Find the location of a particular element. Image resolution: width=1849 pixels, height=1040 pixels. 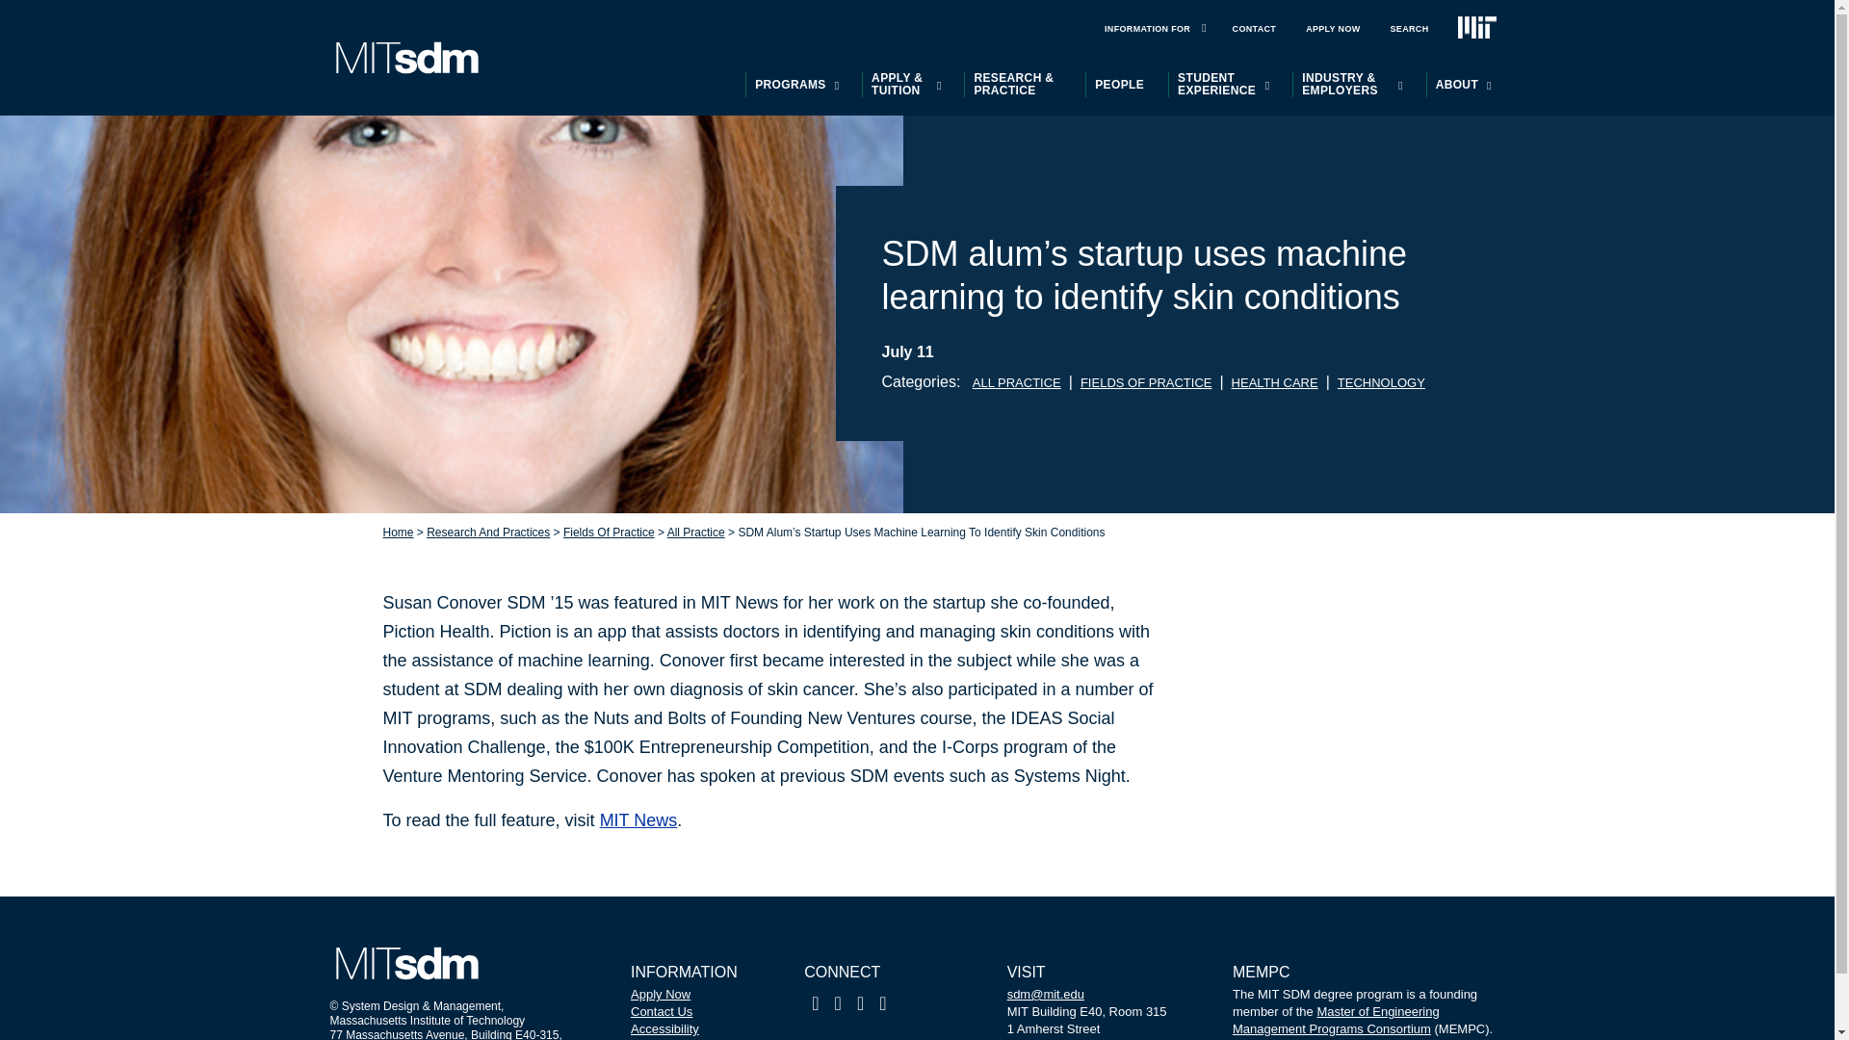

ABOUT is located at coordinates (1456, 85).